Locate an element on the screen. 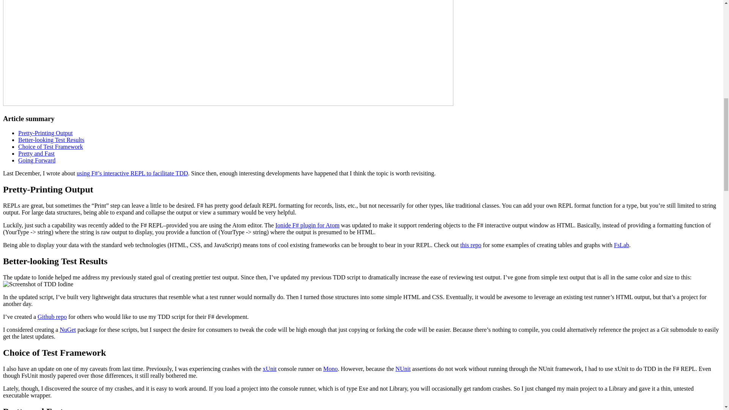  Pretty-Printing Output is located at coordinates (46, 133).